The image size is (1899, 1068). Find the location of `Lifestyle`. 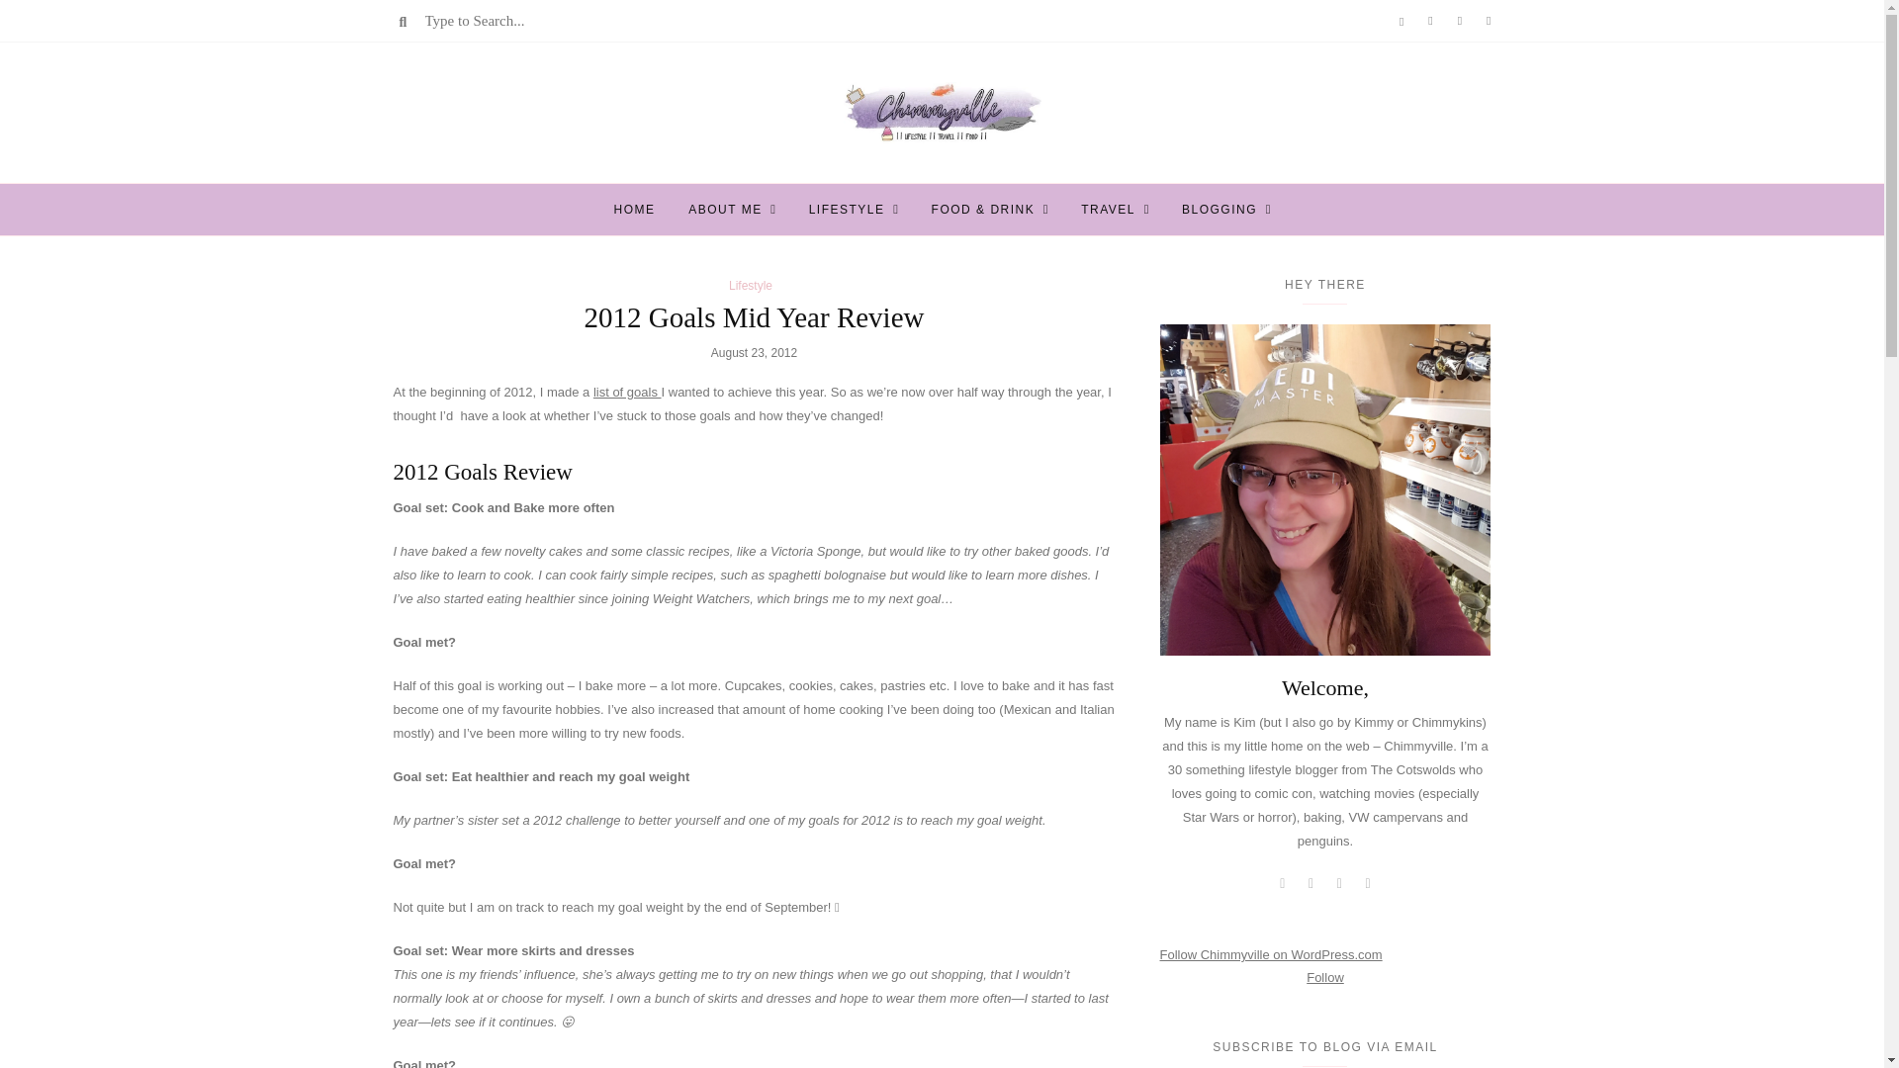

Lifestyle is located at coordinates (751, 285).